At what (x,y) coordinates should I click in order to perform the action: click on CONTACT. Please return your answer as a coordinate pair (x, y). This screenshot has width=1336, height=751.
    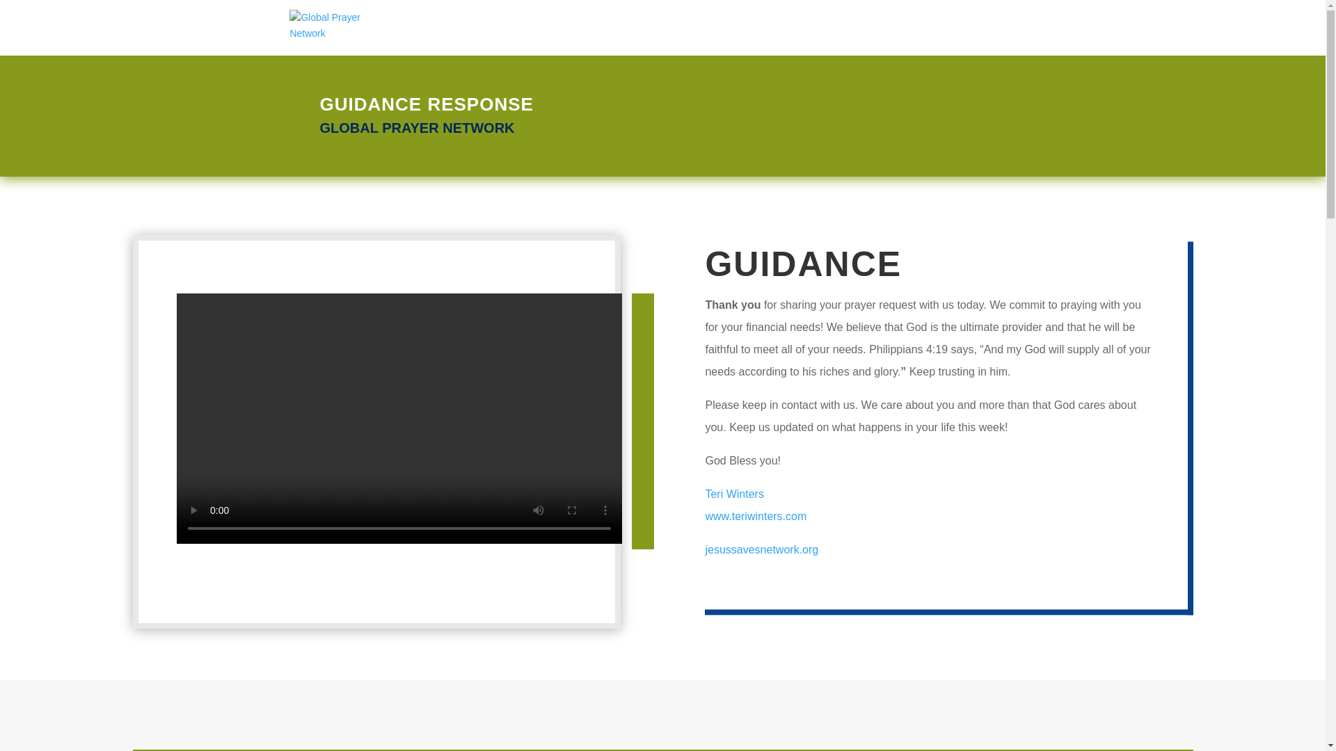
    Looking at the image, I should click on (980, 39).